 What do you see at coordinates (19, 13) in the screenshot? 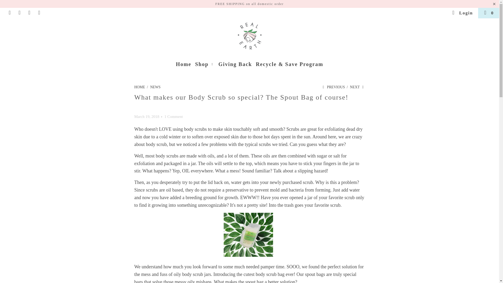
I see `Real Earth on Pinterest` at bounding box center [19, 13].